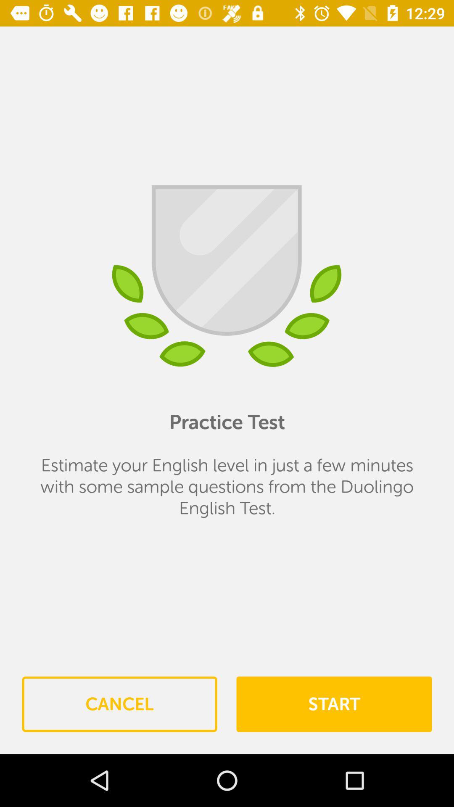 Image resolution: width=454 pixels, height=807 pixels. Describe the element at coordinates (119, 704) in the screenshot. I see `open icon to the left of start` at that location.